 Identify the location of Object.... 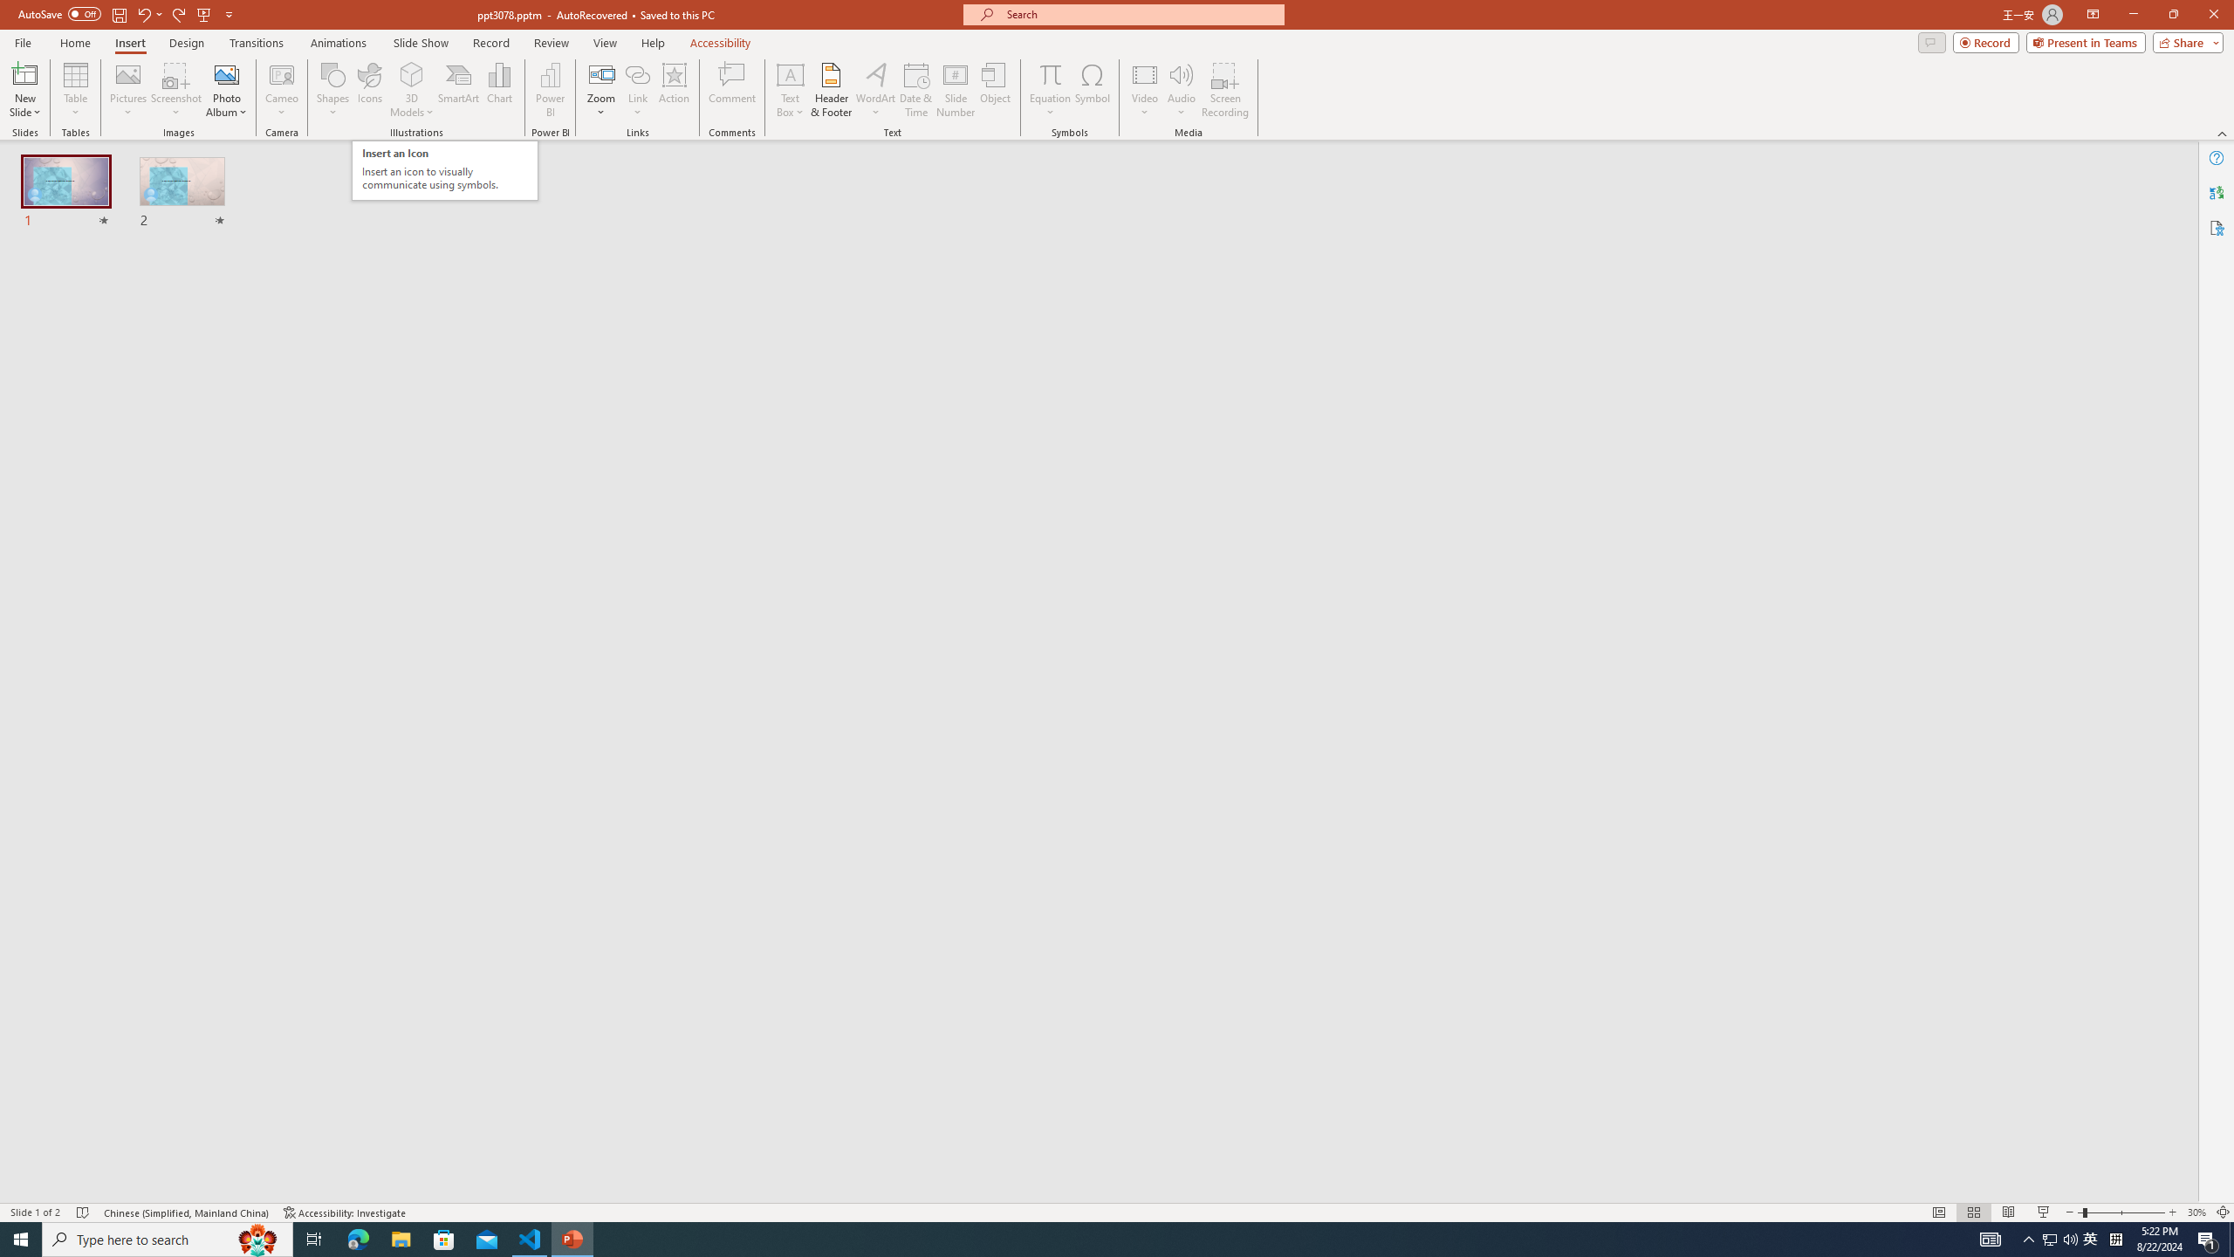
(997, 90).